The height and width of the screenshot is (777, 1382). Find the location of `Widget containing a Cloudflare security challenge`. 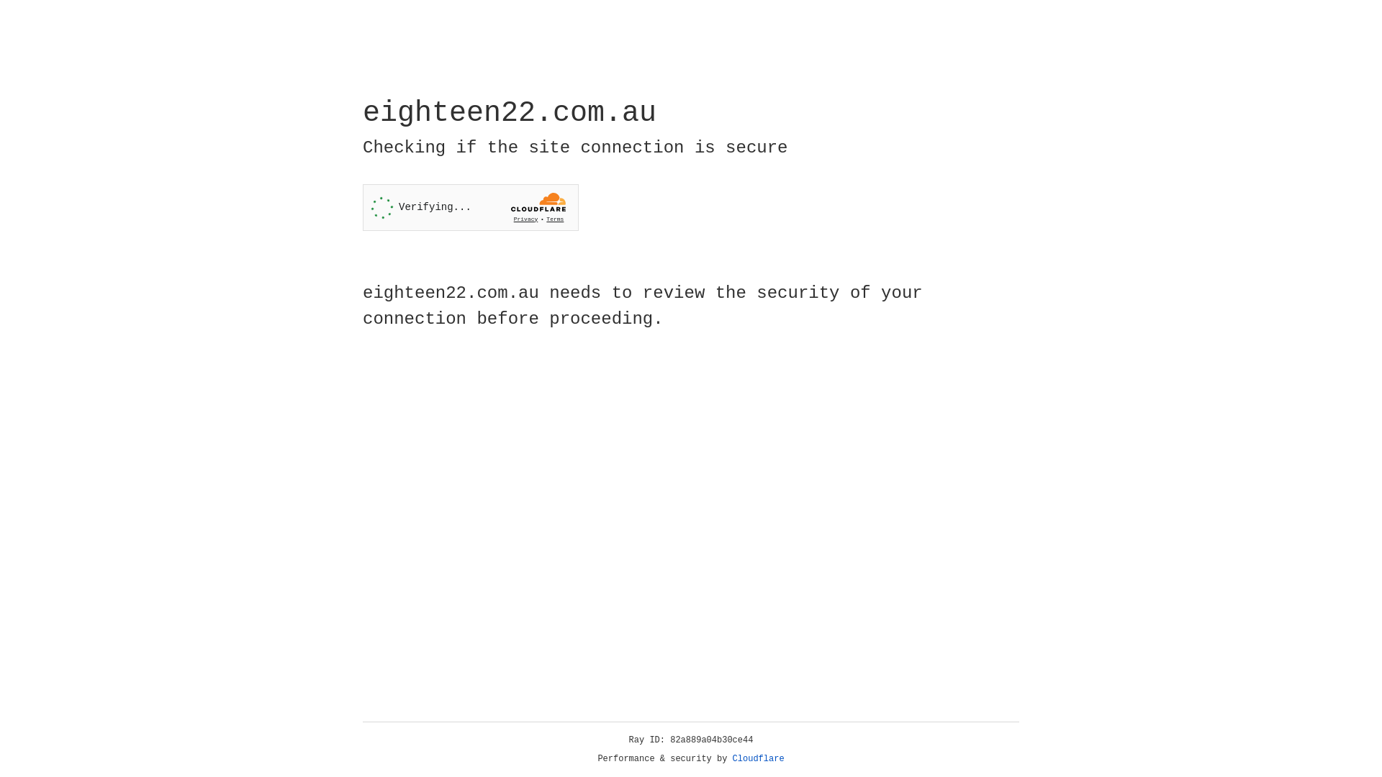

Widget containing a Cloudflare security challenge is located at coordinates (471, 207).